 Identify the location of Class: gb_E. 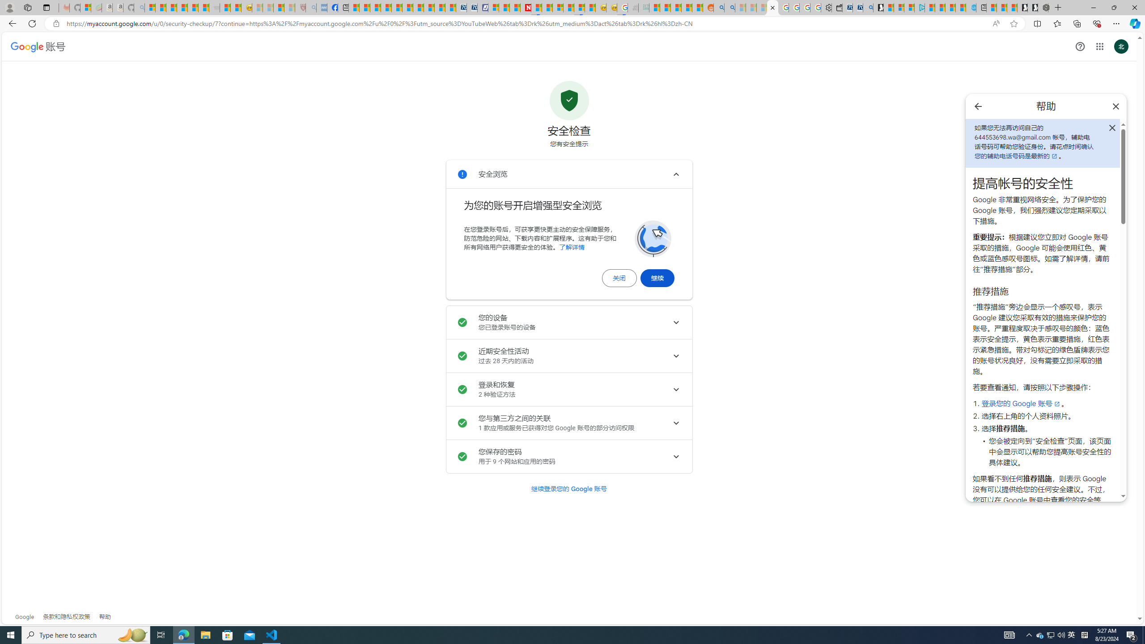
(1099, 47).